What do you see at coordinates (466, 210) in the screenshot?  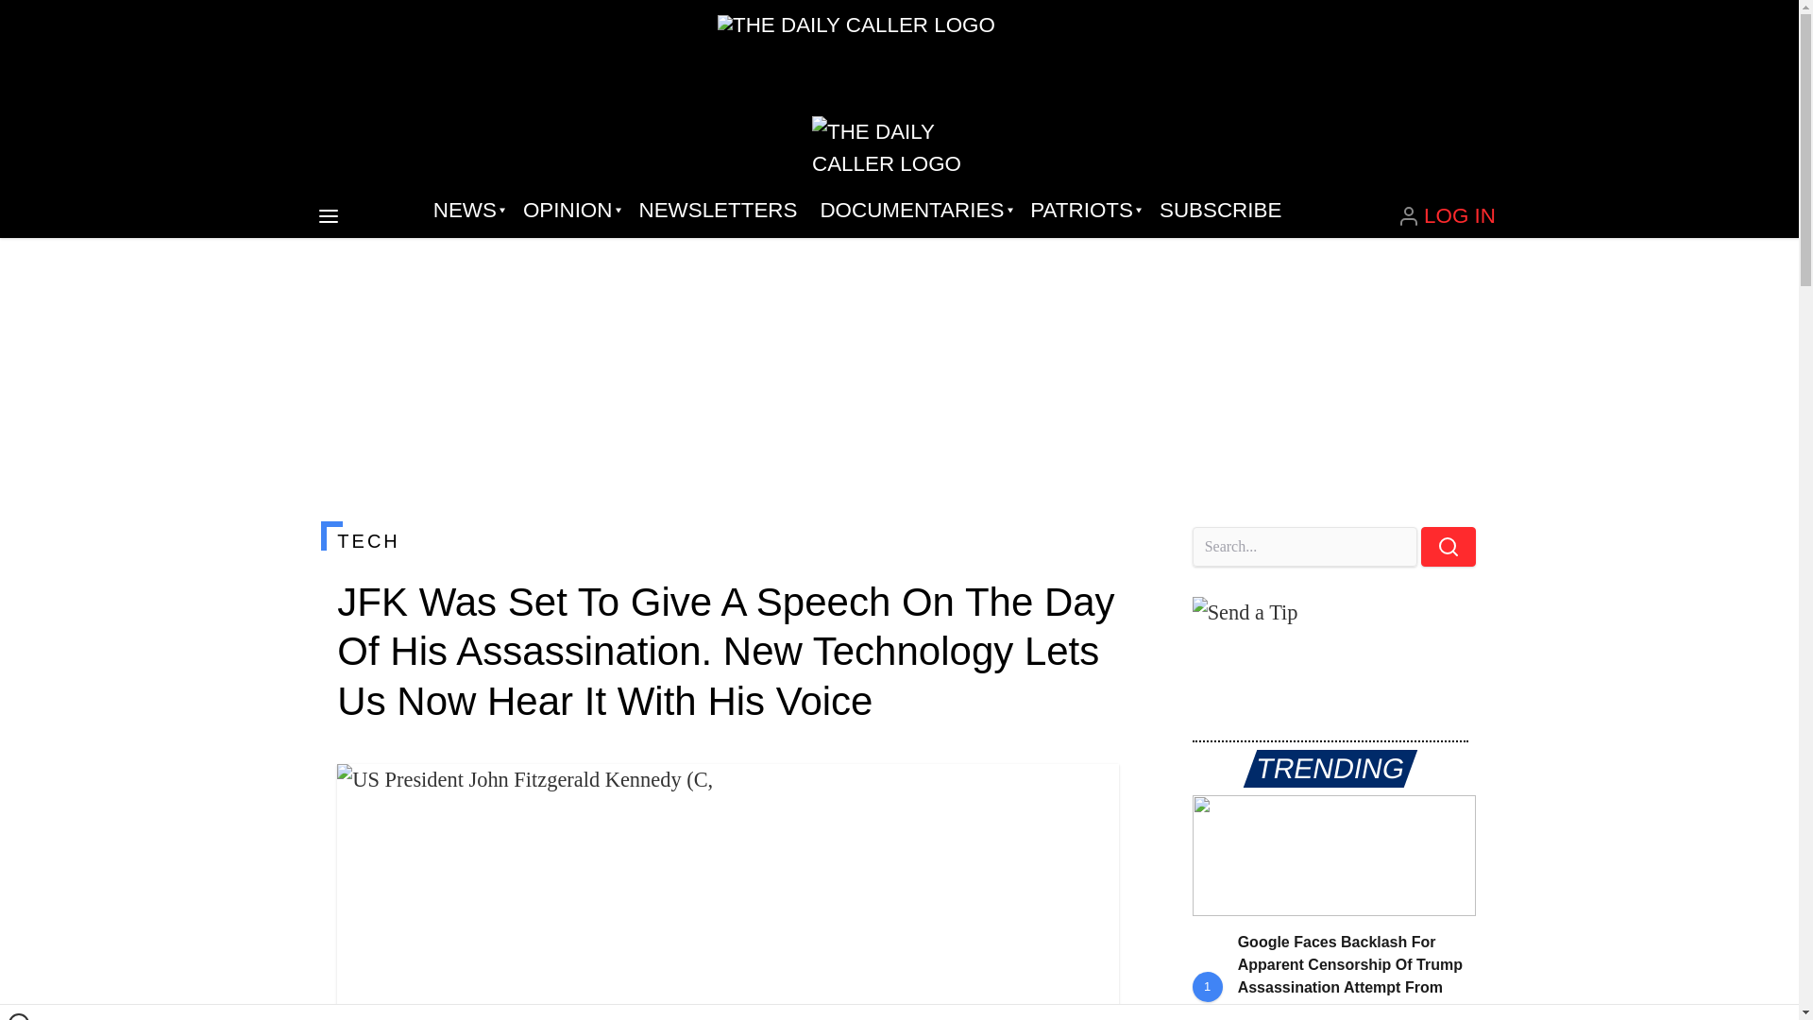 I see `NEWS` at bounding box center [466, 210].